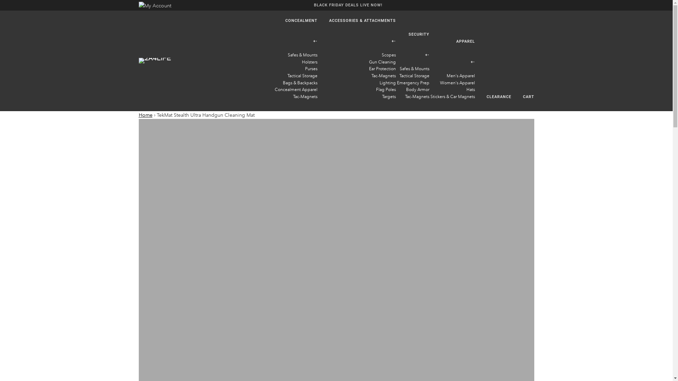 This screenshot has width=678, height=381. What do you see at coordinates (145, 115) in the screenshot?
I see `Home` at bounding box center [145, 115].